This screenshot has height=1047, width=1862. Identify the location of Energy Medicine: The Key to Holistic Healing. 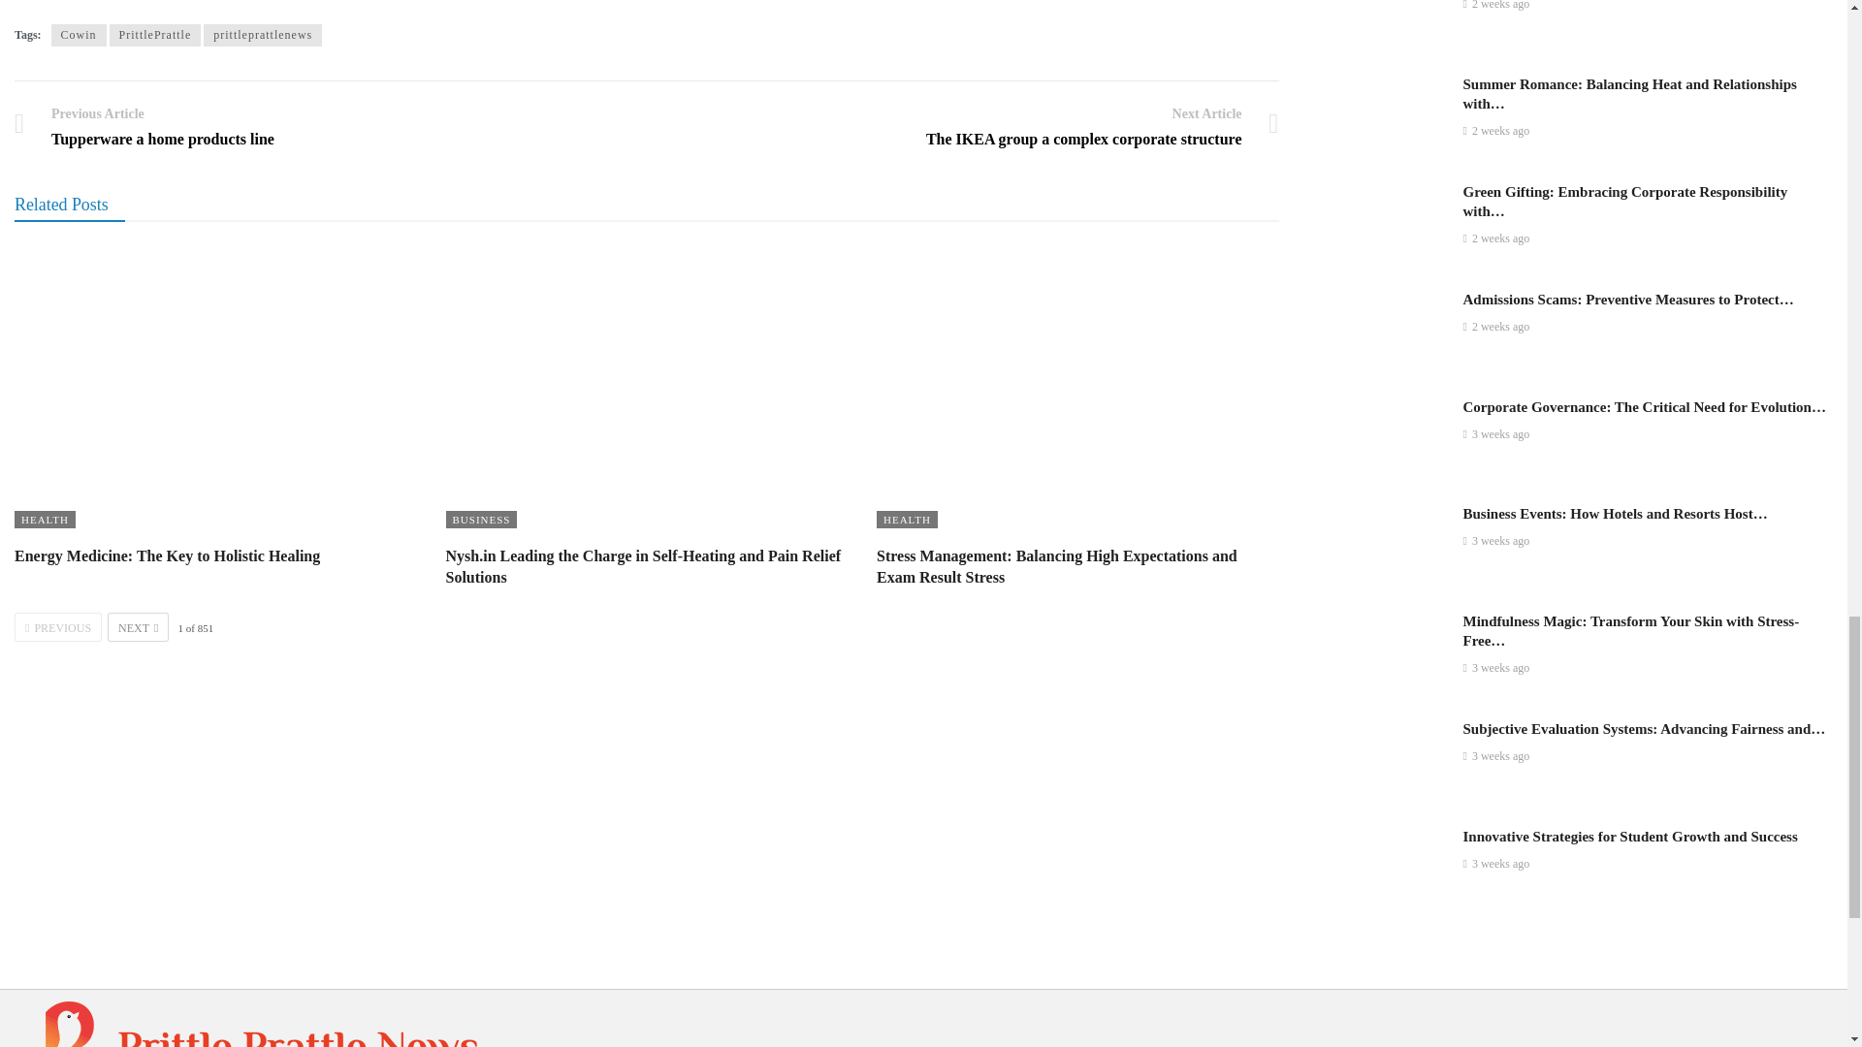
(167, 555).